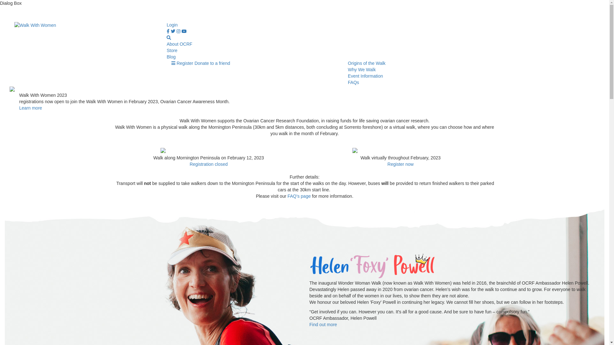  I want to click on FAQ's page, so click(299, 196).